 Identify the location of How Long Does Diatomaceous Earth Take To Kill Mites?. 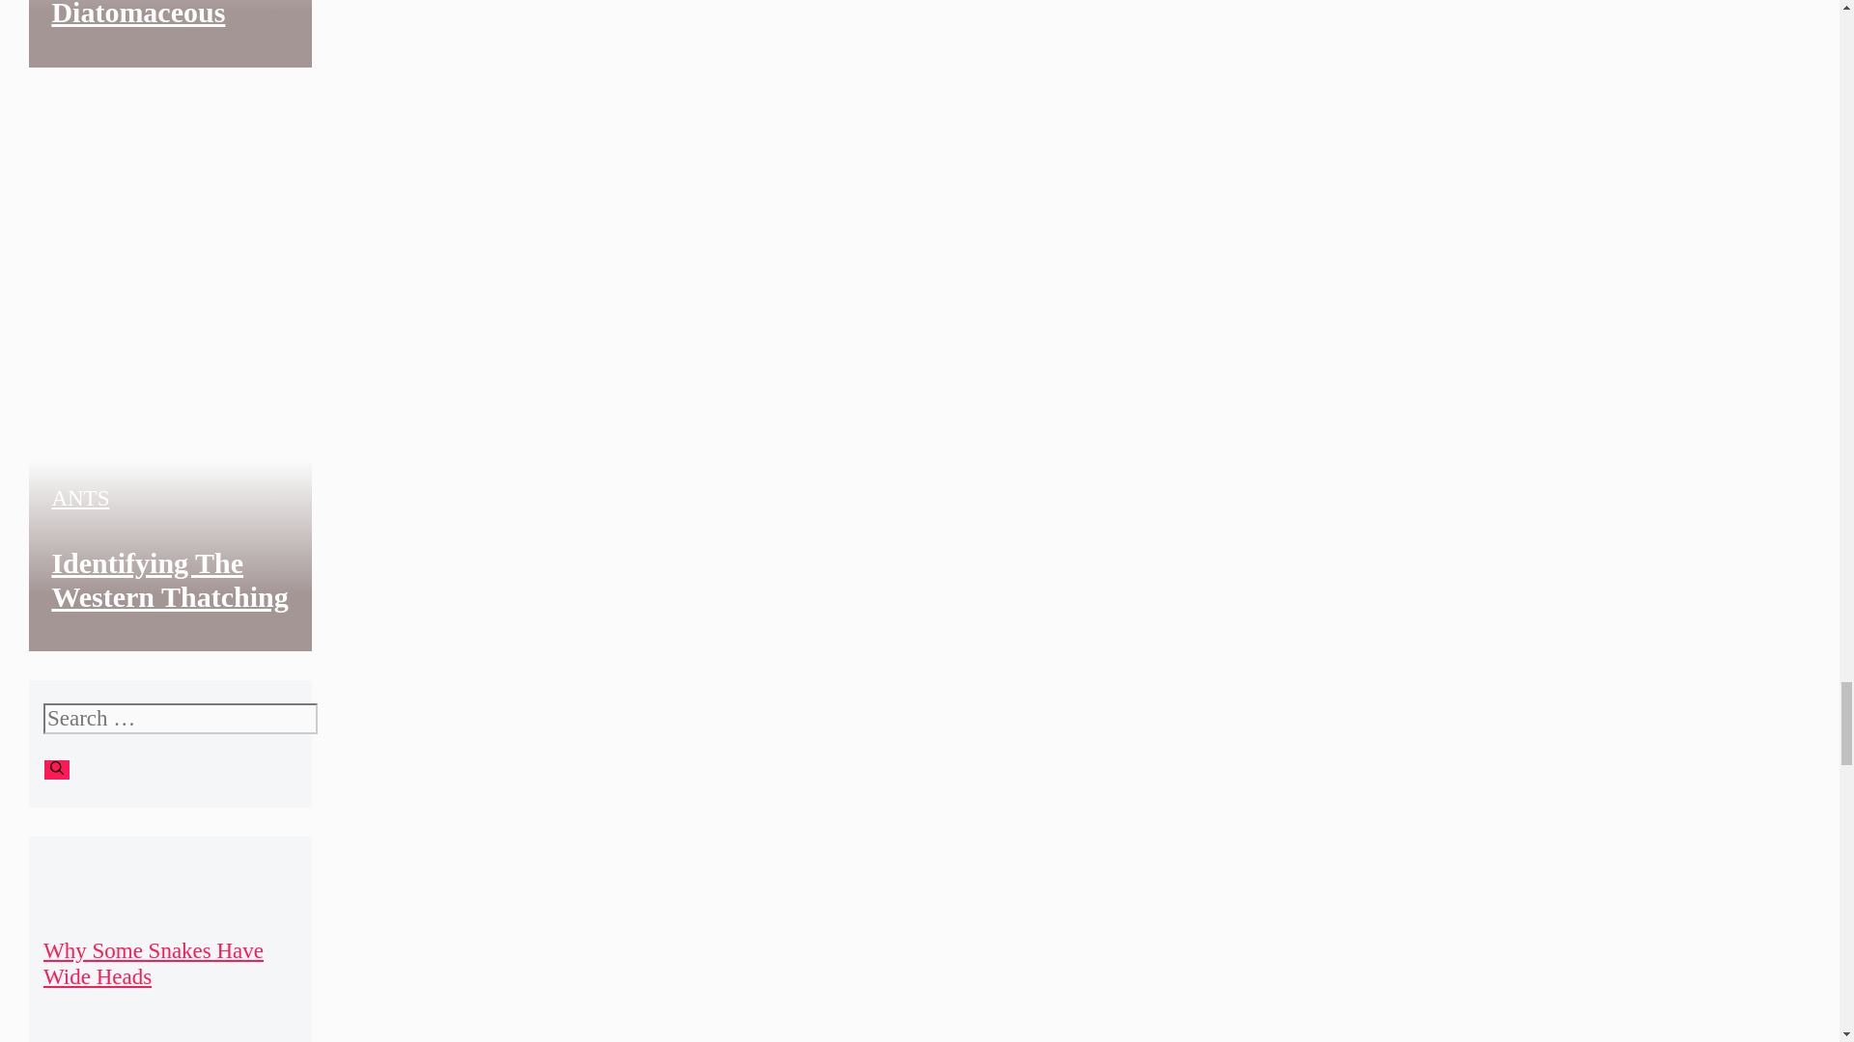
(515, 42).